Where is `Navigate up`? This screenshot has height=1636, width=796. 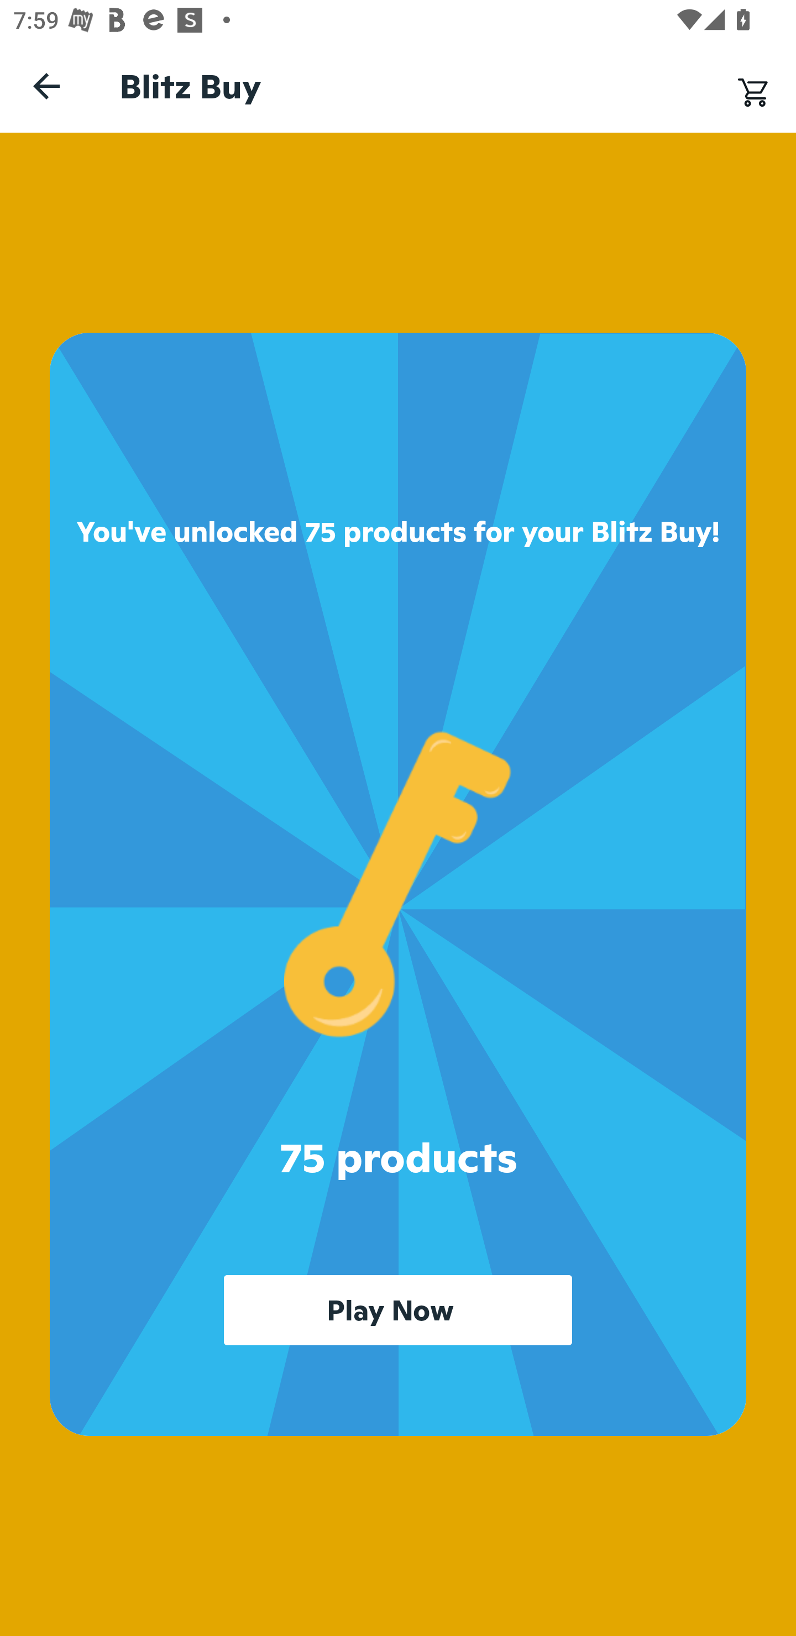 Navigate up is located at coordinates (46, 86).